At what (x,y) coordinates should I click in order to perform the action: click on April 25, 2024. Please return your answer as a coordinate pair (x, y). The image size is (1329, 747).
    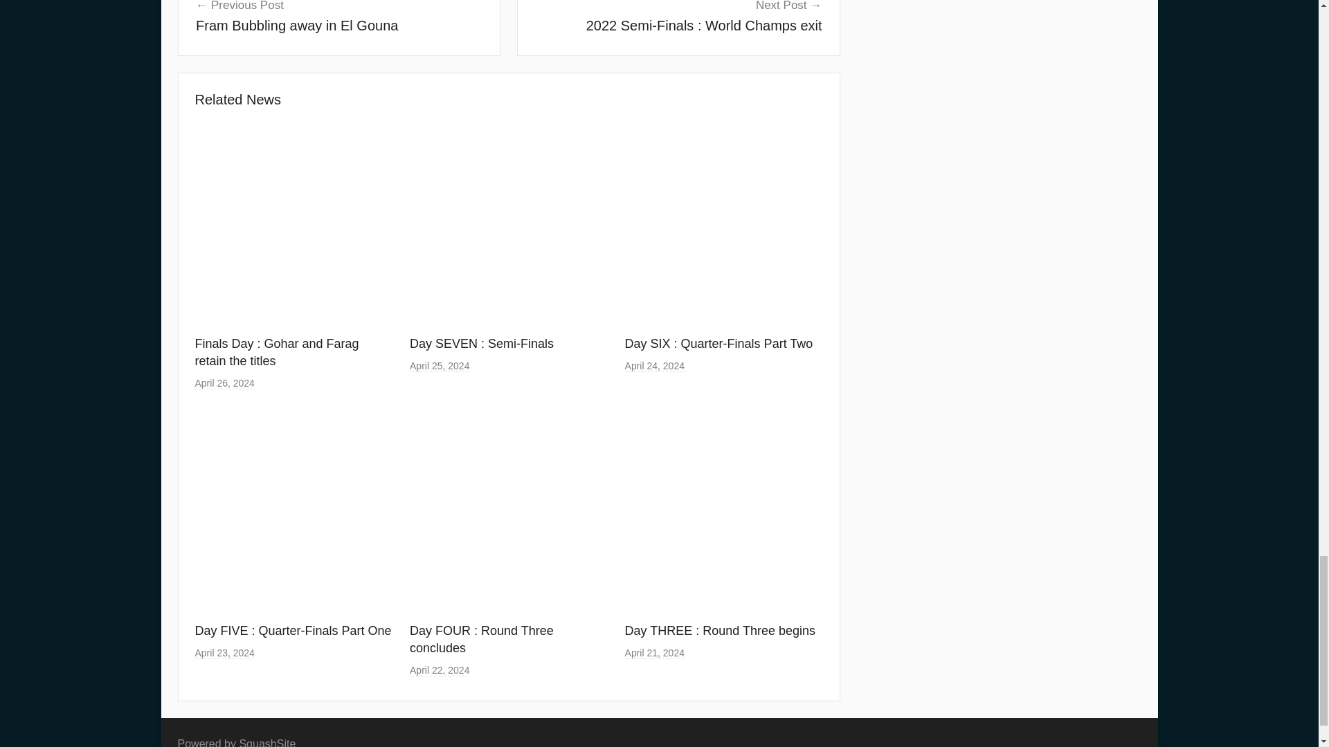
    Looking at the image, I should click on (439, 365).